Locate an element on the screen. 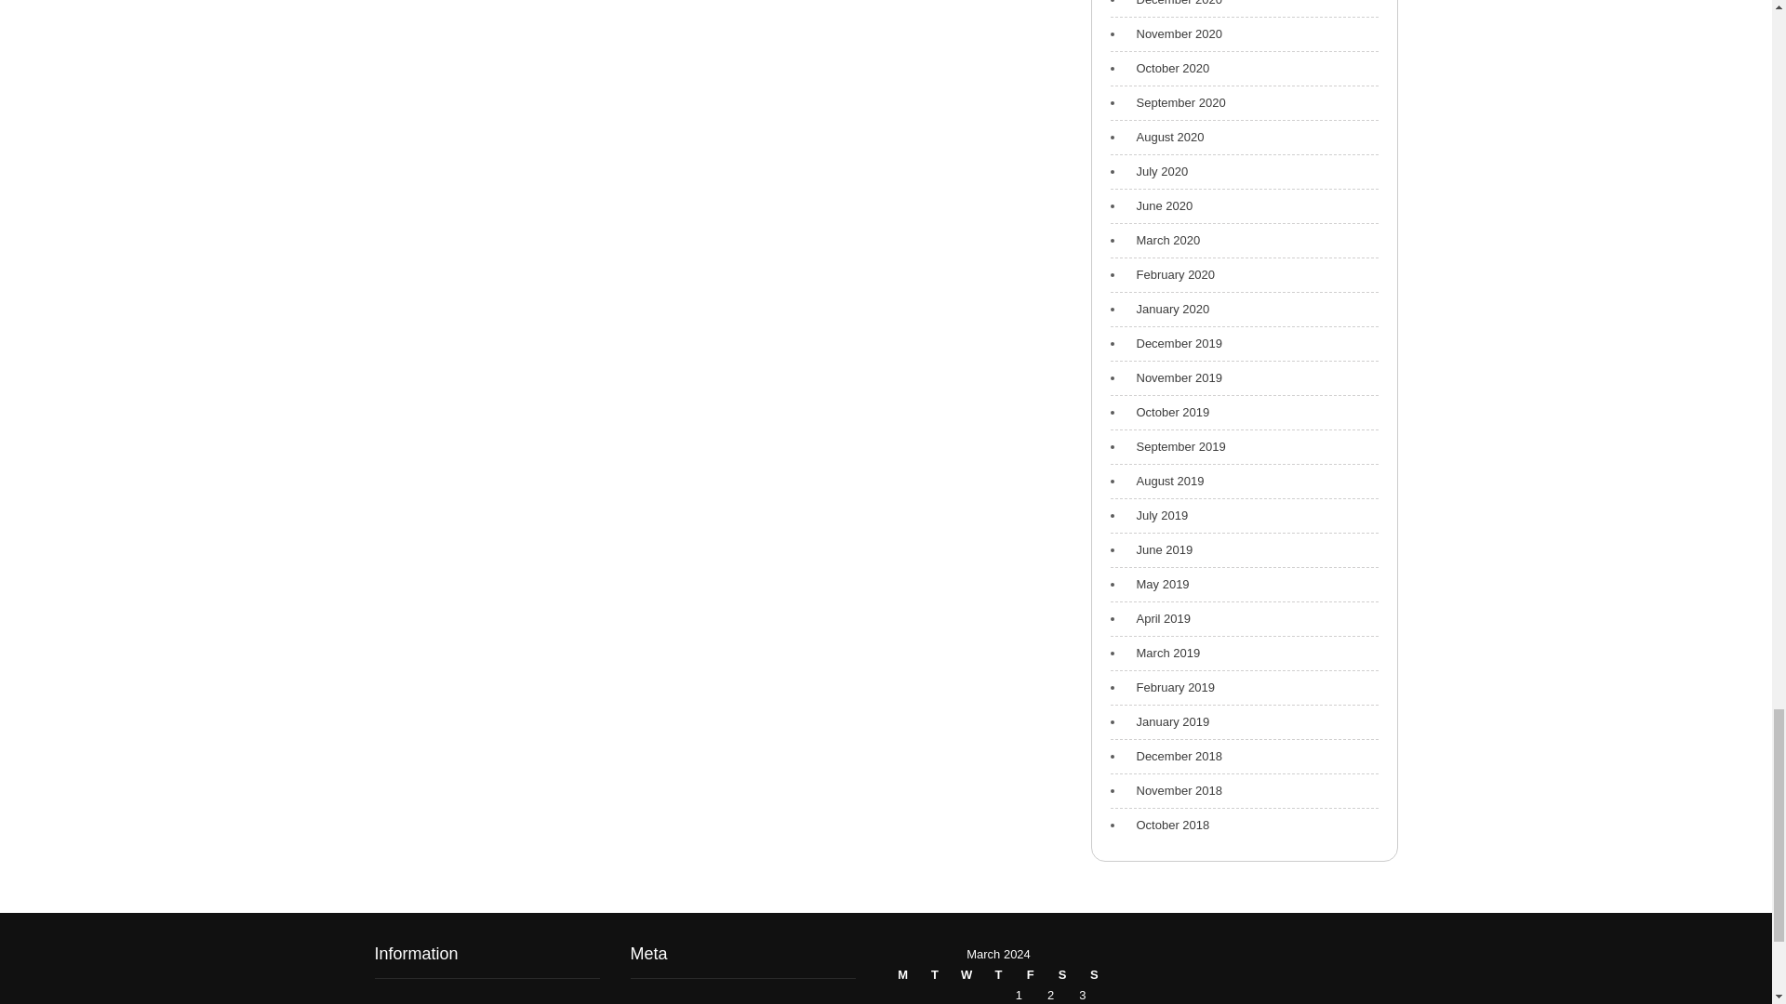 The height and width of the screenshot is (1004, 1786). Monday is located at coordinates (902, 974).